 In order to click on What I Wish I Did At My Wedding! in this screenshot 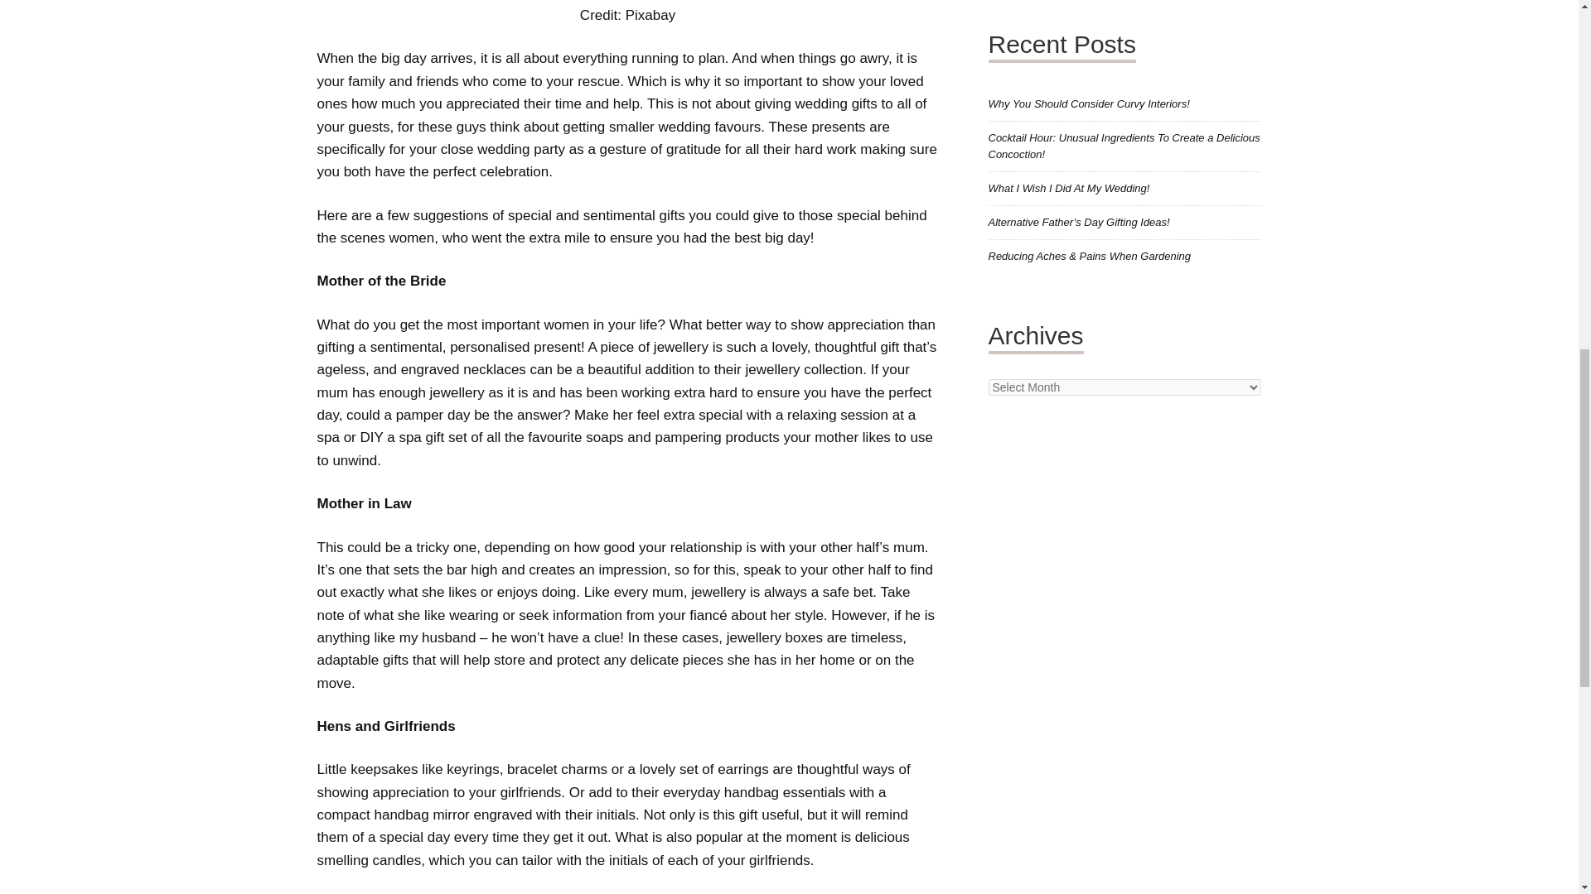, I will do `click(1068, 189)`.